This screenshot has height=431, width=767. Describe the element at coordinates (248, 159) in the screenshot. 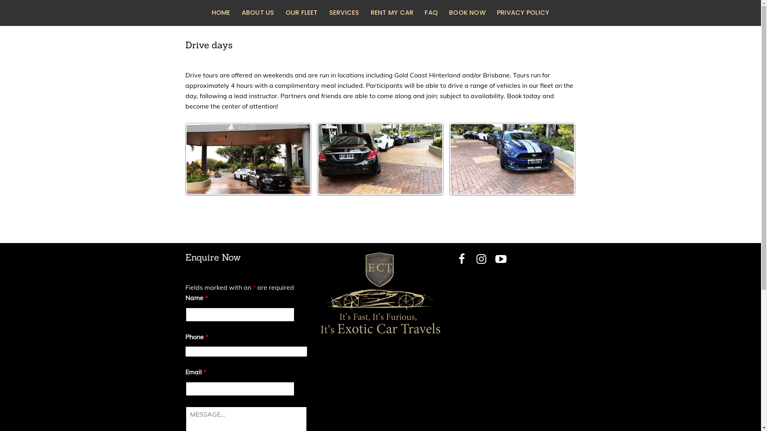

I see `IMG_5478` at that location.